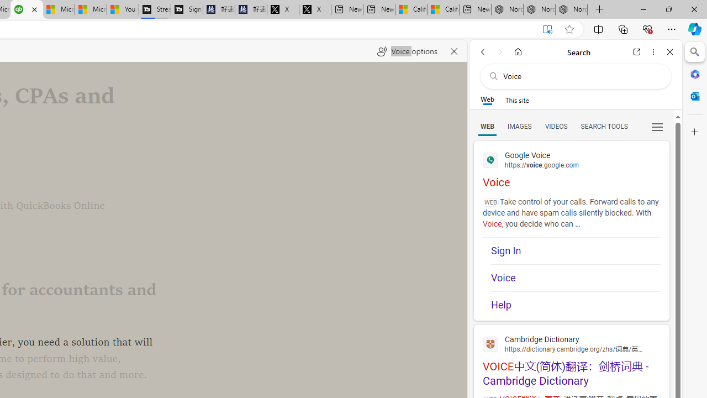  I want to click on Search Filter, VIDEOS, so click(556, 126).